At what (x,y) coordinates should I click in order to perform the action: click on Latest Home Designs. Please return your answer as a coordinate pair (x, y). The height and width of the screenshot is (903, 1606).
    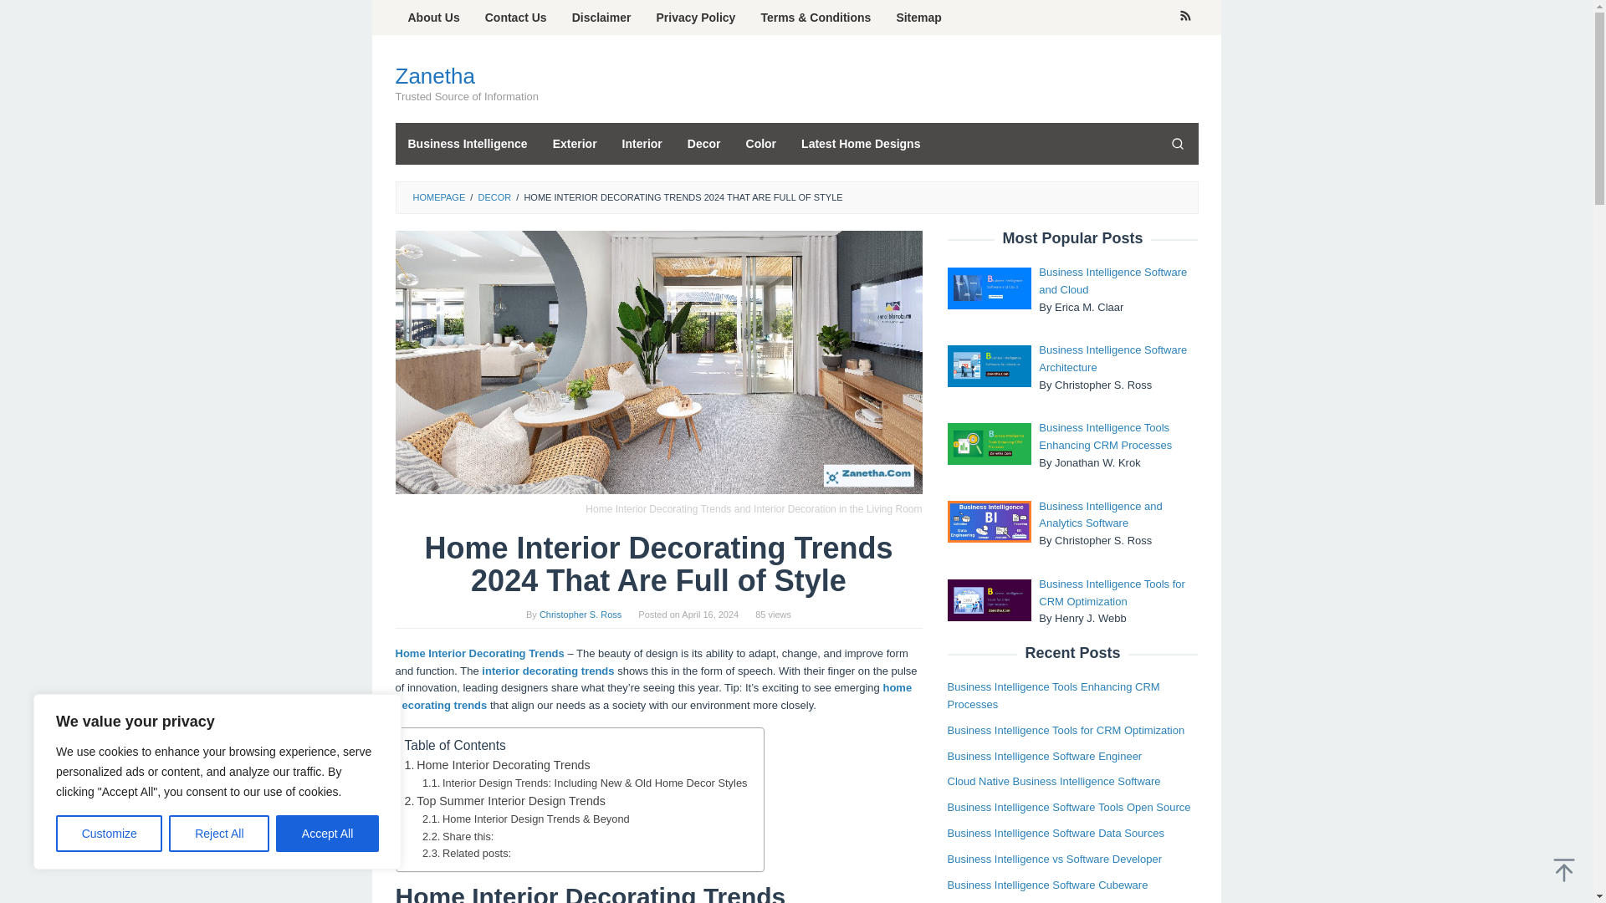
    Looking at the image, I should click on (860, 143).